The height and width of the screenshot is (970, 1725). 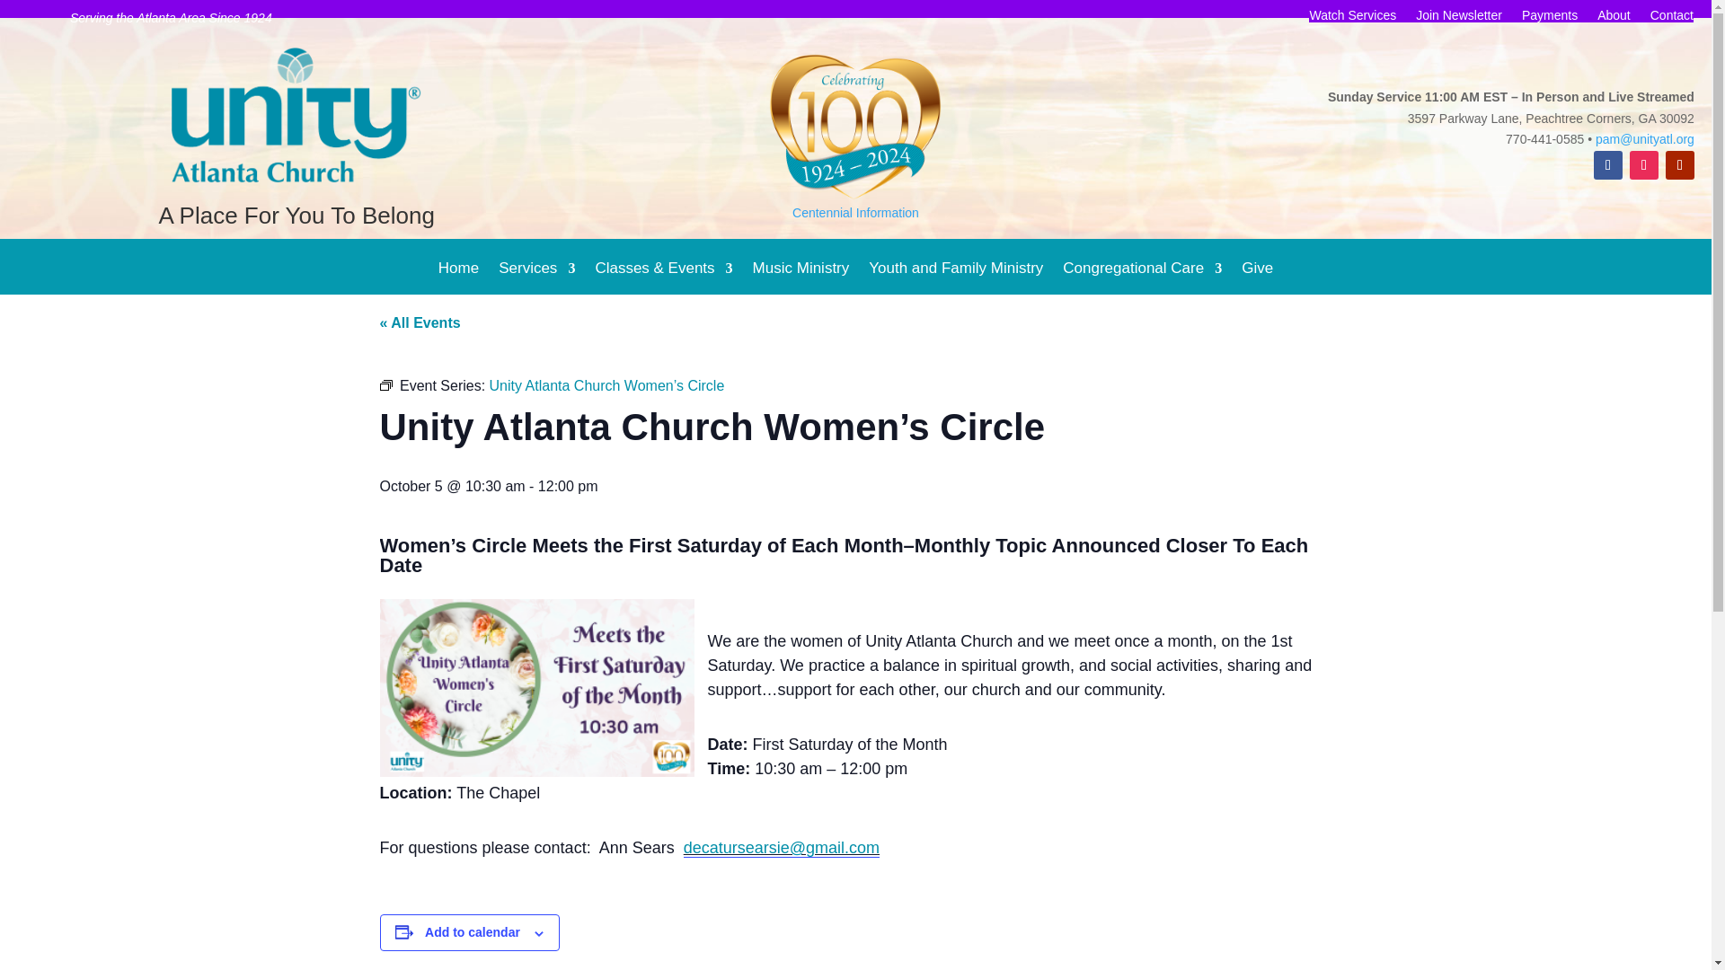 I want to click on About, so click(x=1614, y=18).